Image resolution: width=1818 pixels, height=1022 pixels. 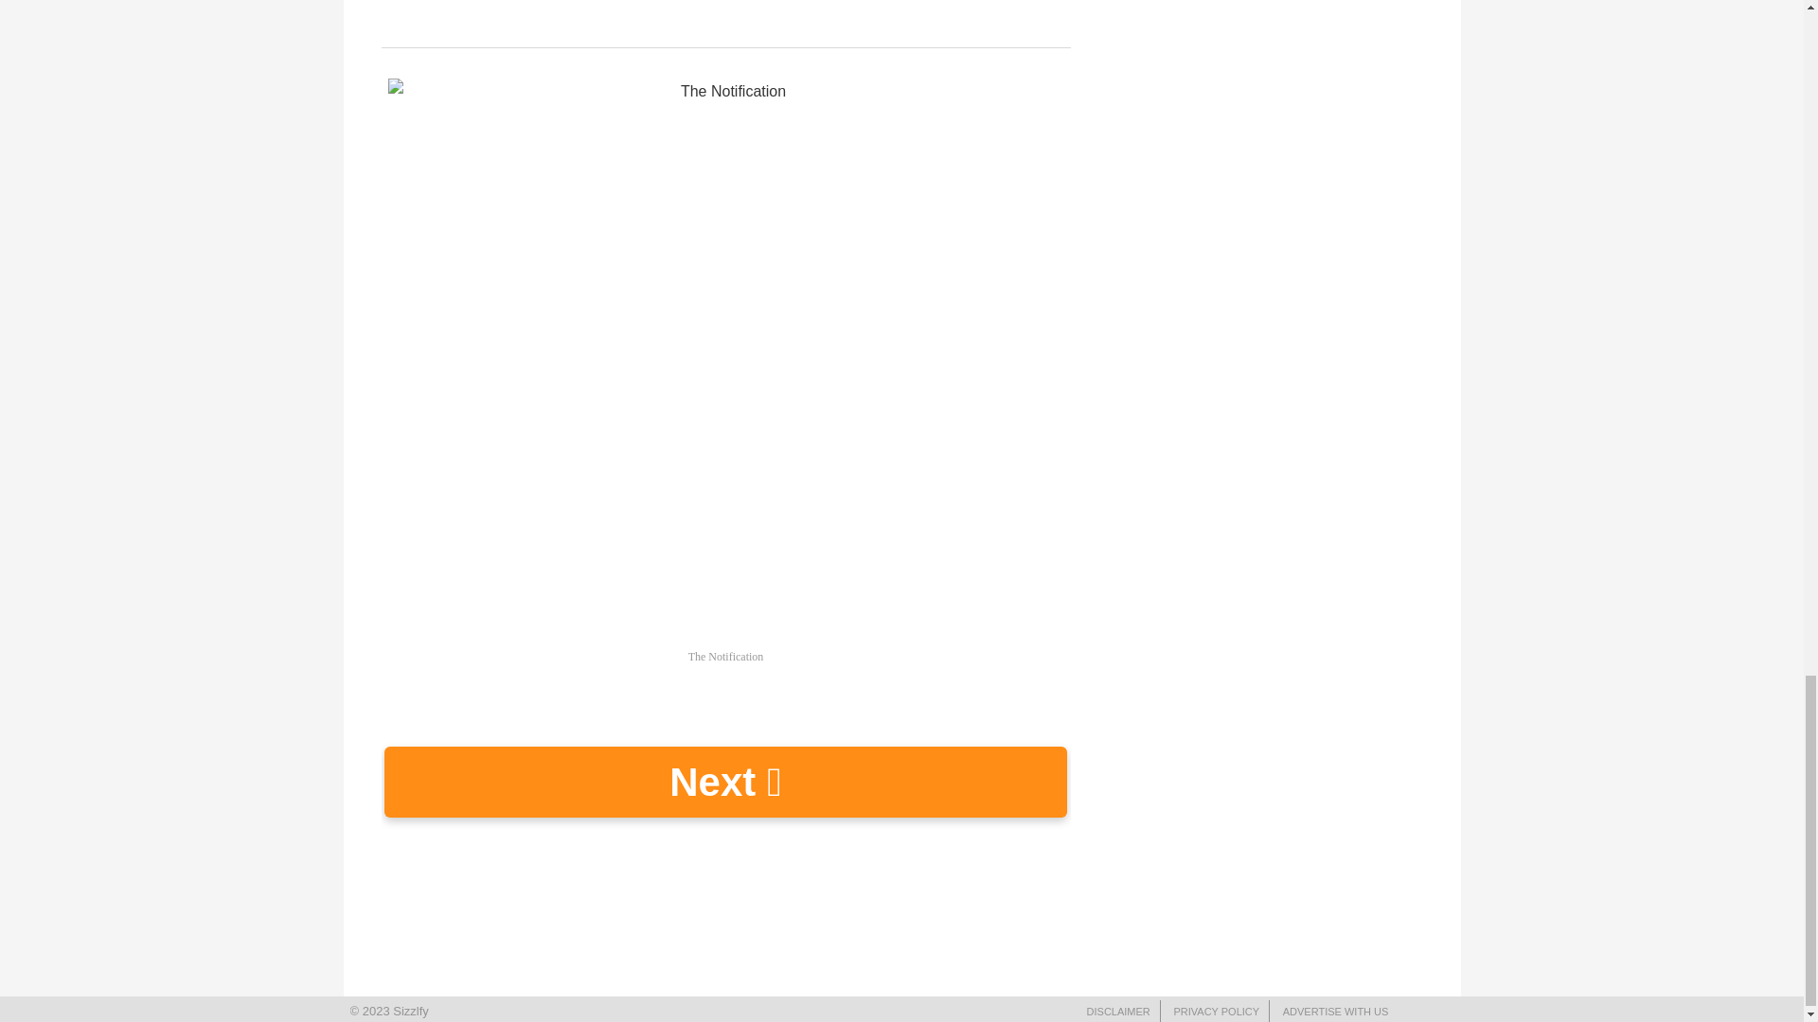 What do you see at coordinates (1119, 1011) in the screenshot?
I see `DISCLAIMER` at bounding box center [1119, 1011].